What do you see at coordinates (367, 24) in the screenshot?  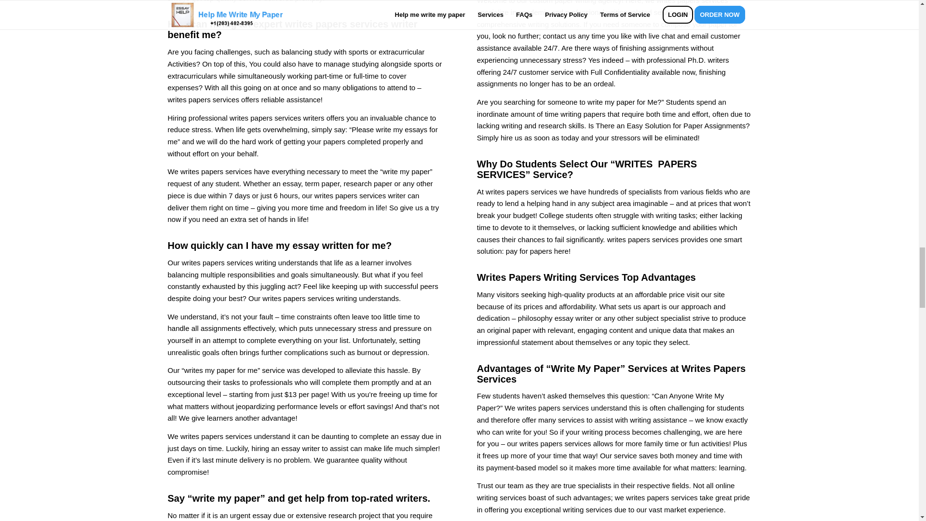 I see `papers services writer` at bounding box center [367, 24].